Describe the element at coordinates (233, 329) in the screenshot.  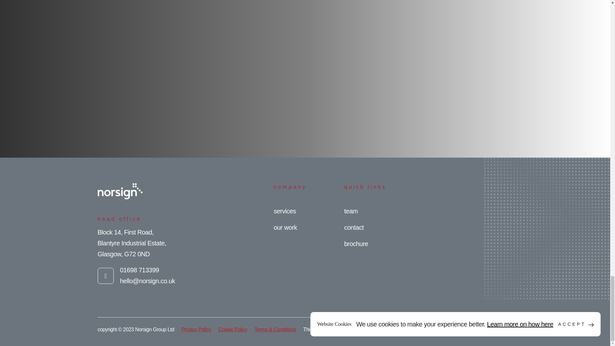
I see `Cookie Policy` at that location.